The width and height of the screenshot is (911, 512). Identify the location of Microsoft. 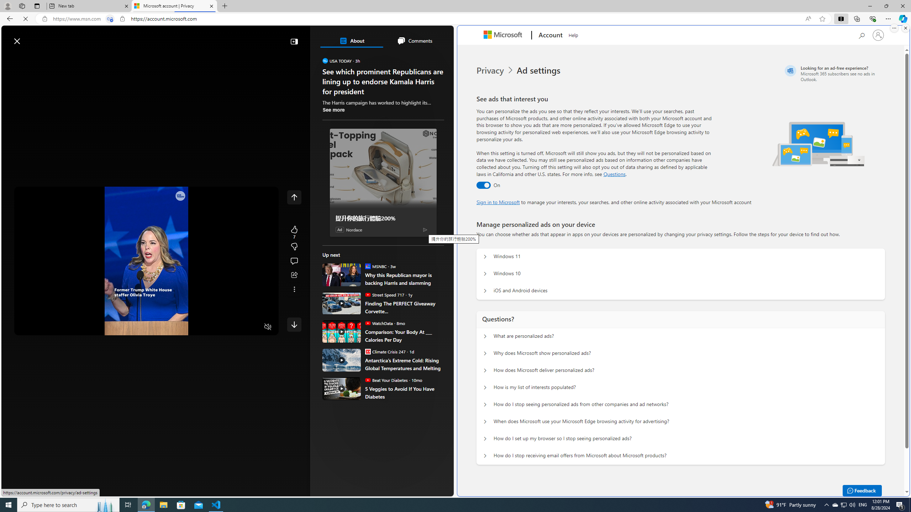
(504, 36).